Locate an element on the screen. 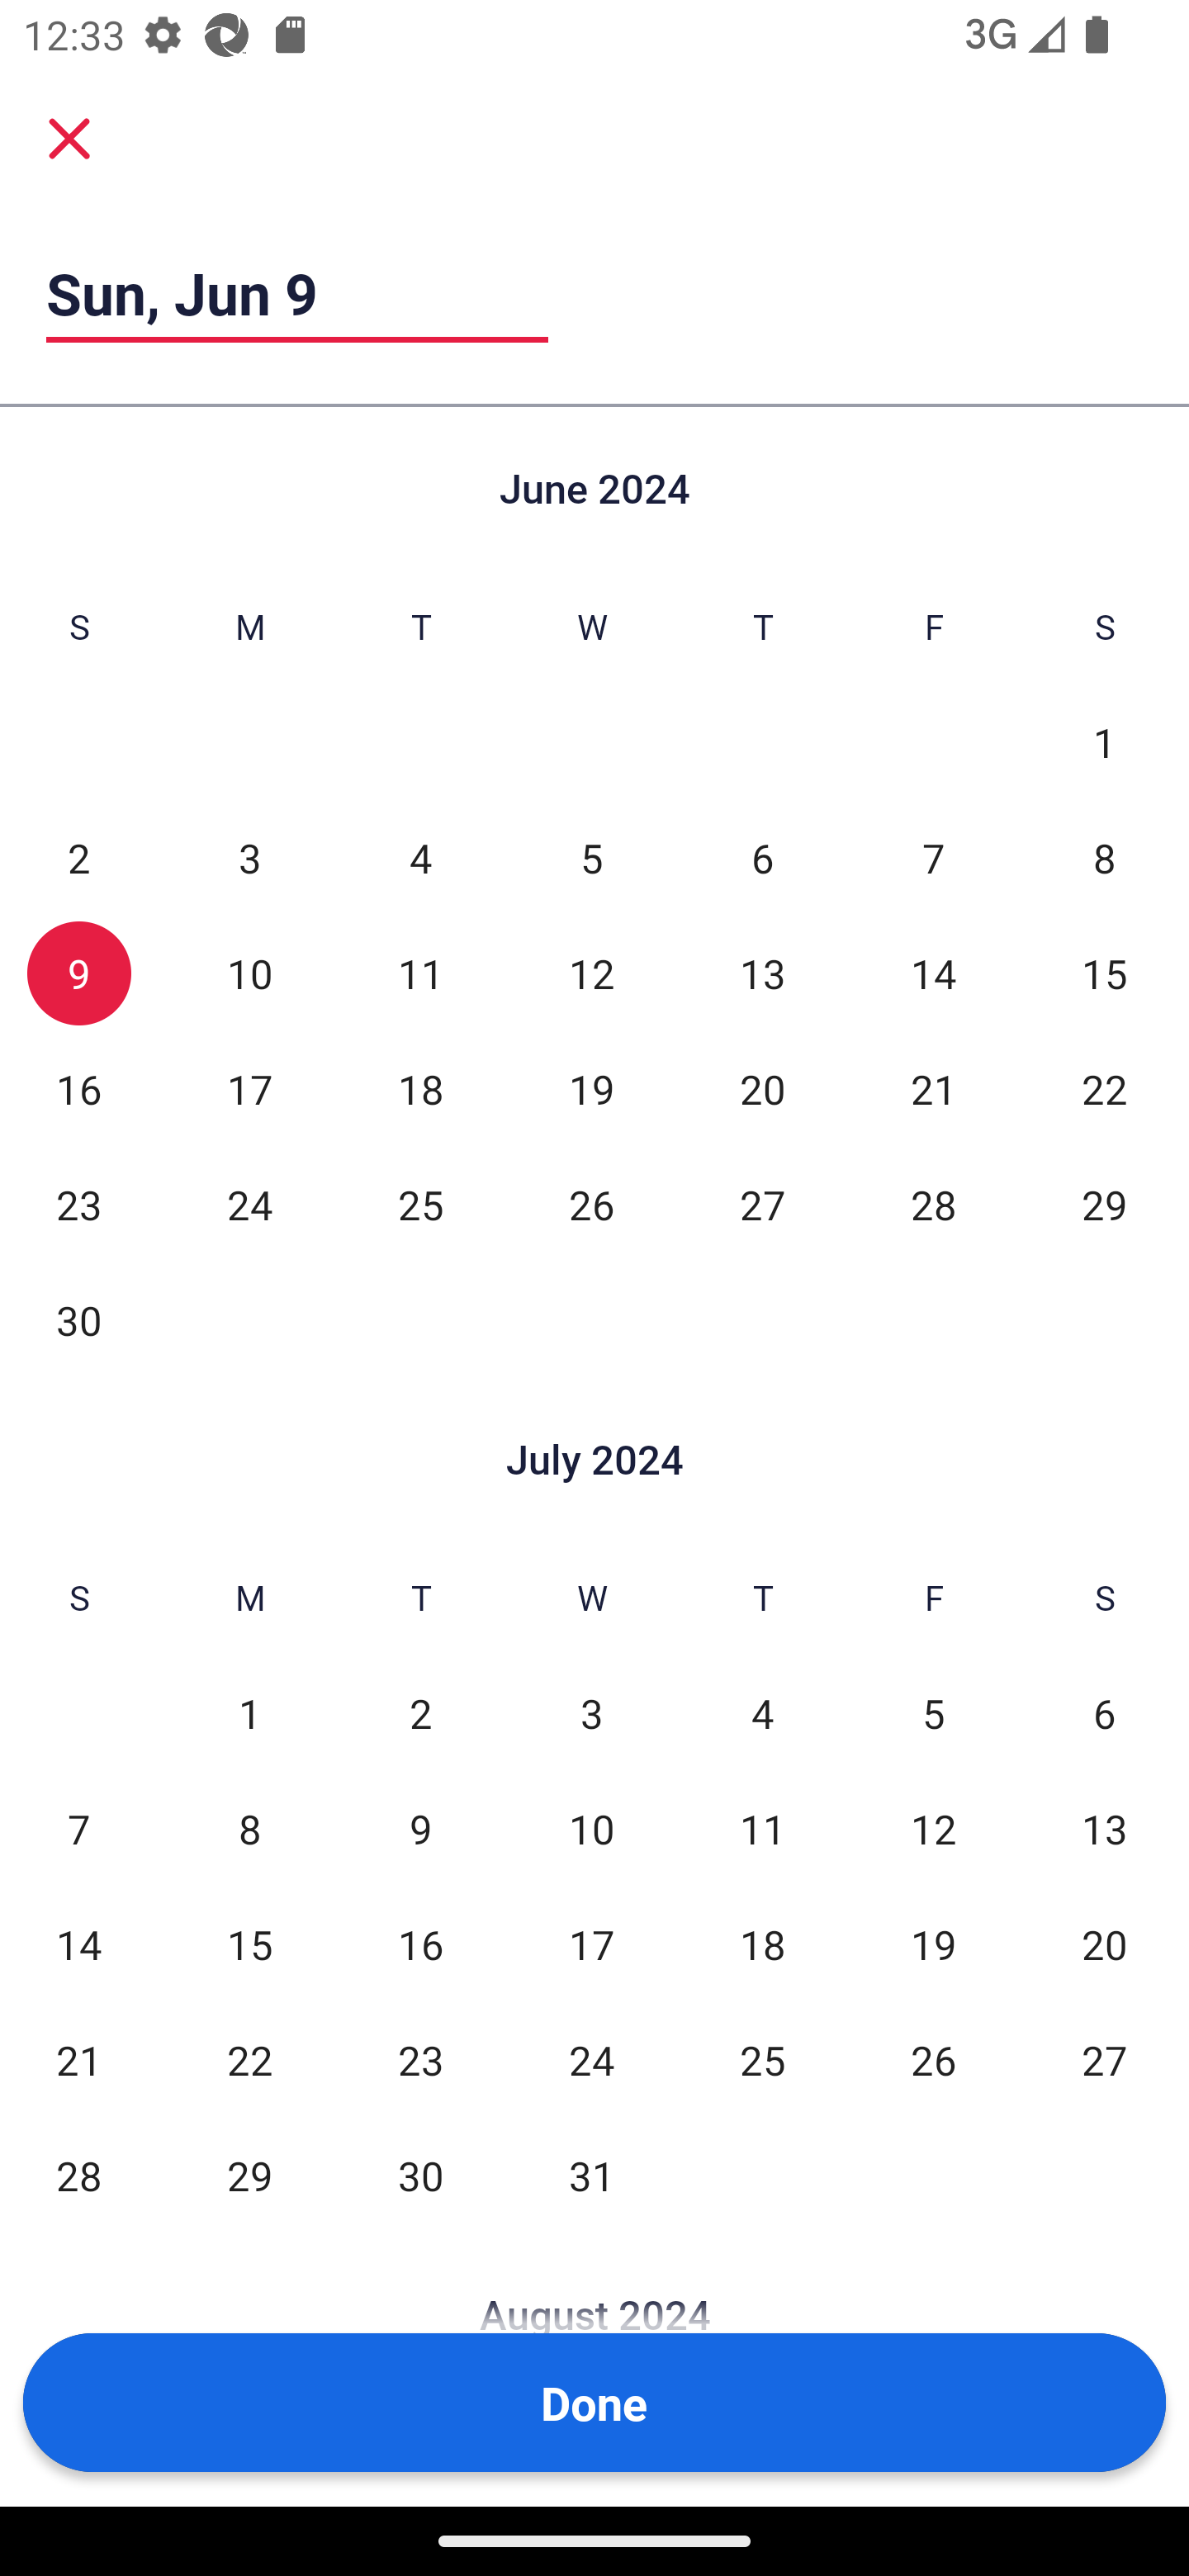 This screenshot has width=1189, height=2576. 25 Thu, Jul 25, Not Selected is located at coordinates (762, 2059).